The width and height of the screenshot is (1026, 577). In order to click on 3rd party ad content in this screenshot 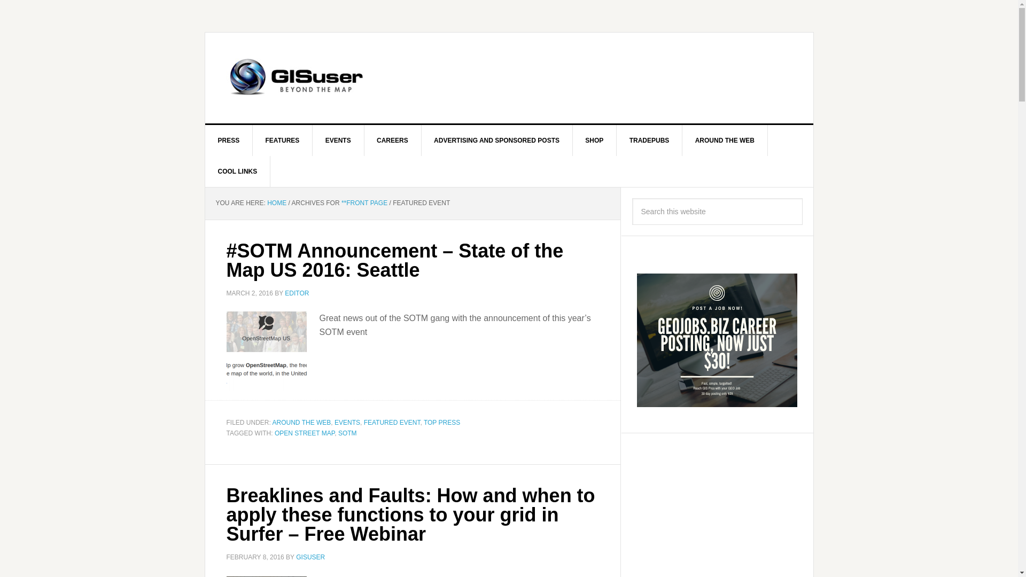, I will do `click(580, 78)`.